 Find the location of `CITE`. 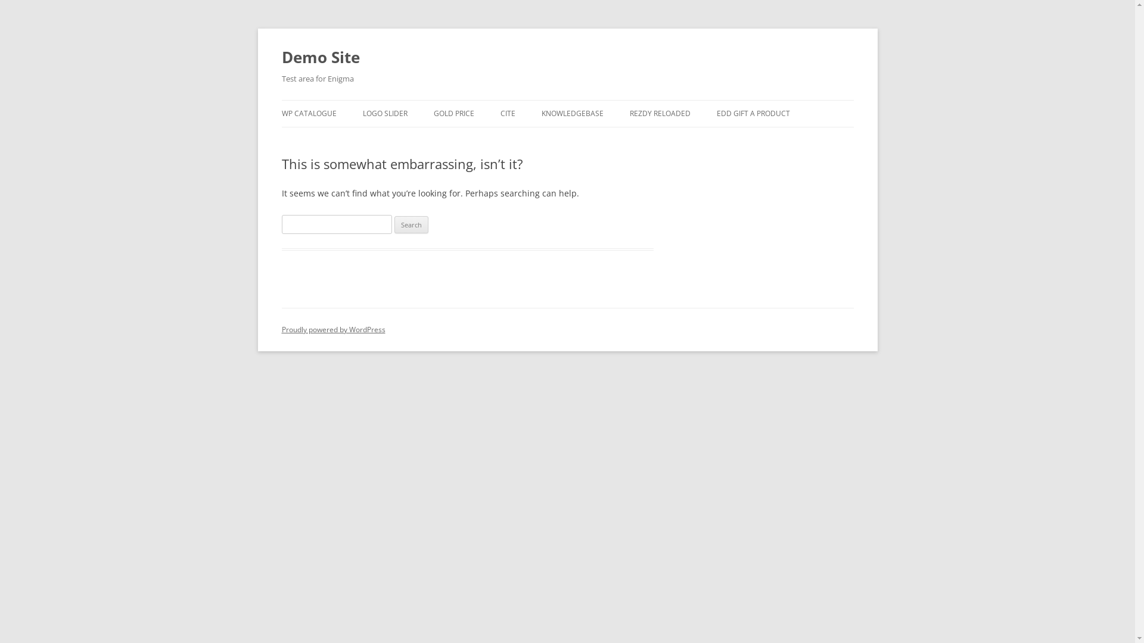

CITE is located at coordinates (508, 114).